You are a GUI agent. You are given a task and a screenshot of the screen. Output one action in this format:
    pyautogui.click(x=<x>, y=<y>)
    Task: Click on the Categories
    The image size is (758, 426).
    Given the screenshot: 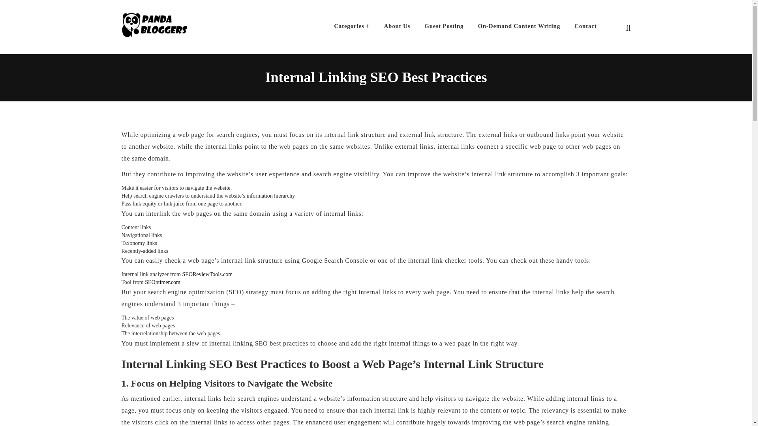 What is the action you would take?
    pyautogui.click(x=351, y=26)
    